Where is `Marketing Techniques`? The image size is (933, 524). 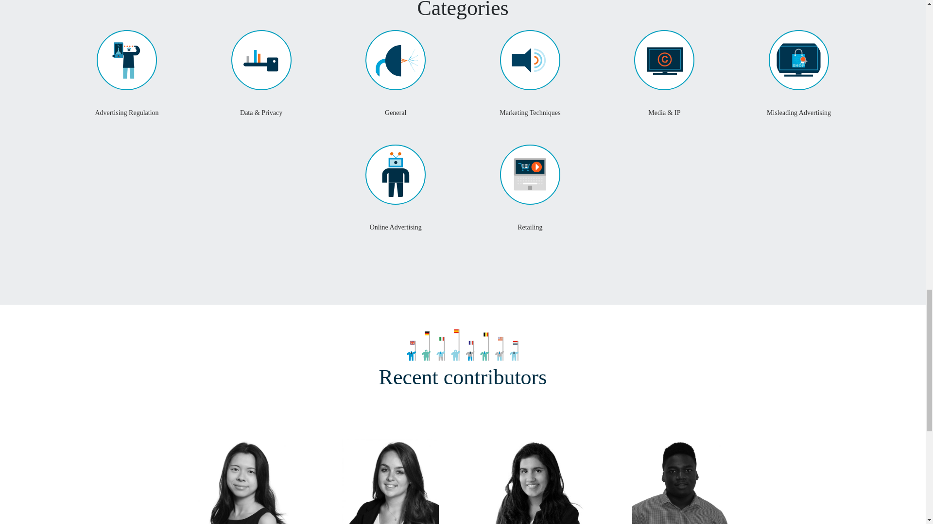 Marketing Techniques is located at coordinates (530, 115).